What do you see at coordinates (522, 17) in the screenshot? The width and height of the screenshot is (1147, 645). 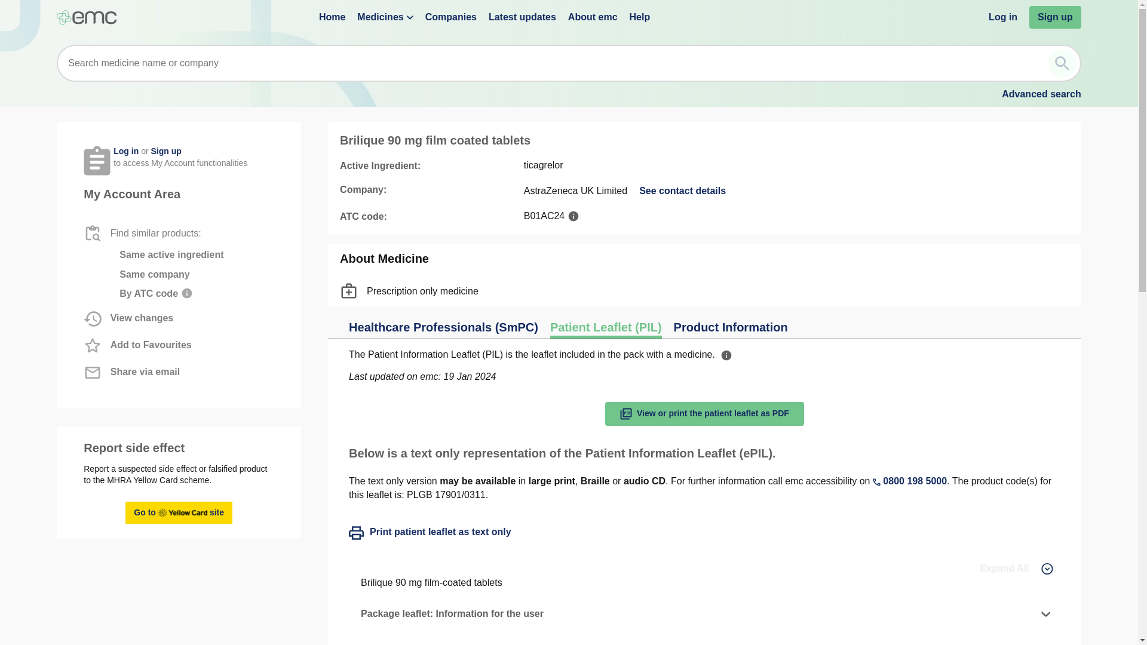 I see `Latest updates` at bounding box center [522, 17].